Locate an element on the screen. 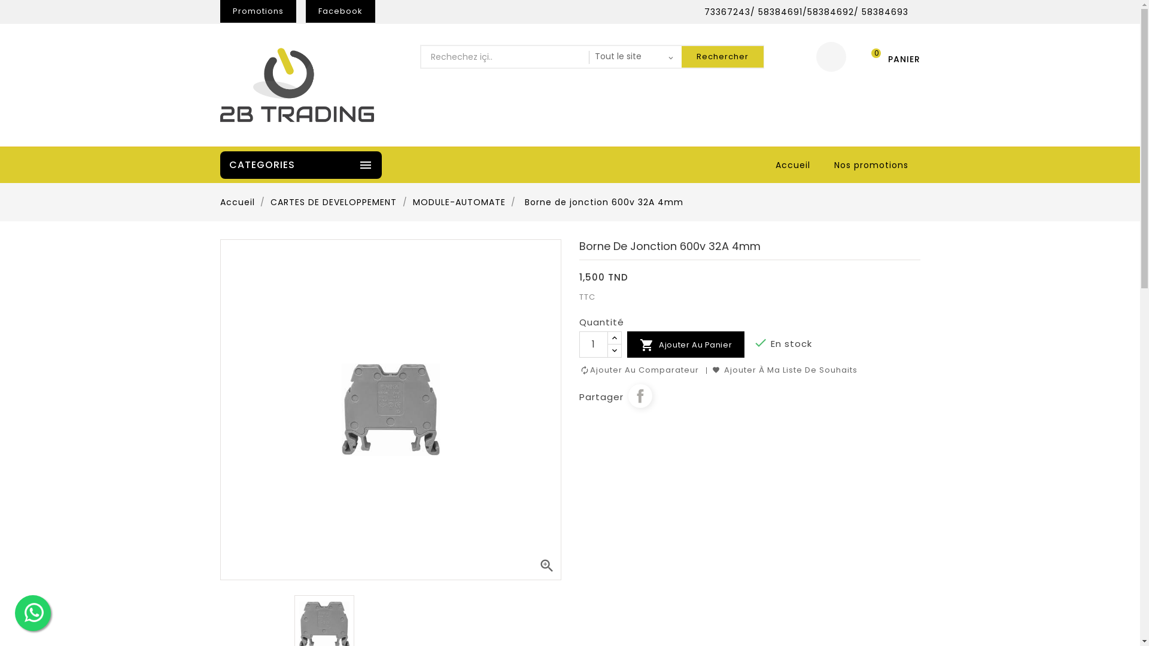 The width and height of the screenshot is (1149, 646). Promotions is located at coordinates (259, 11).